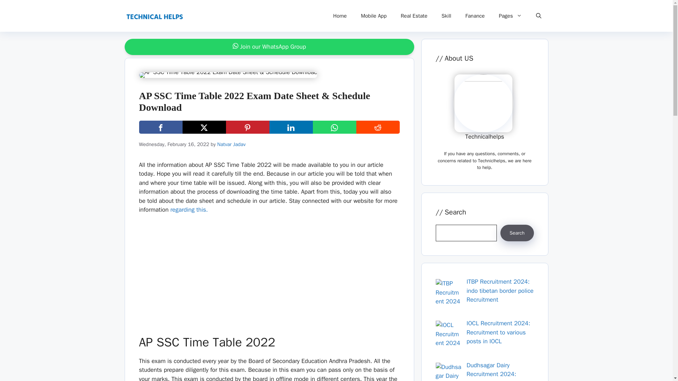  I want to click on Pages, so click(510, 16).